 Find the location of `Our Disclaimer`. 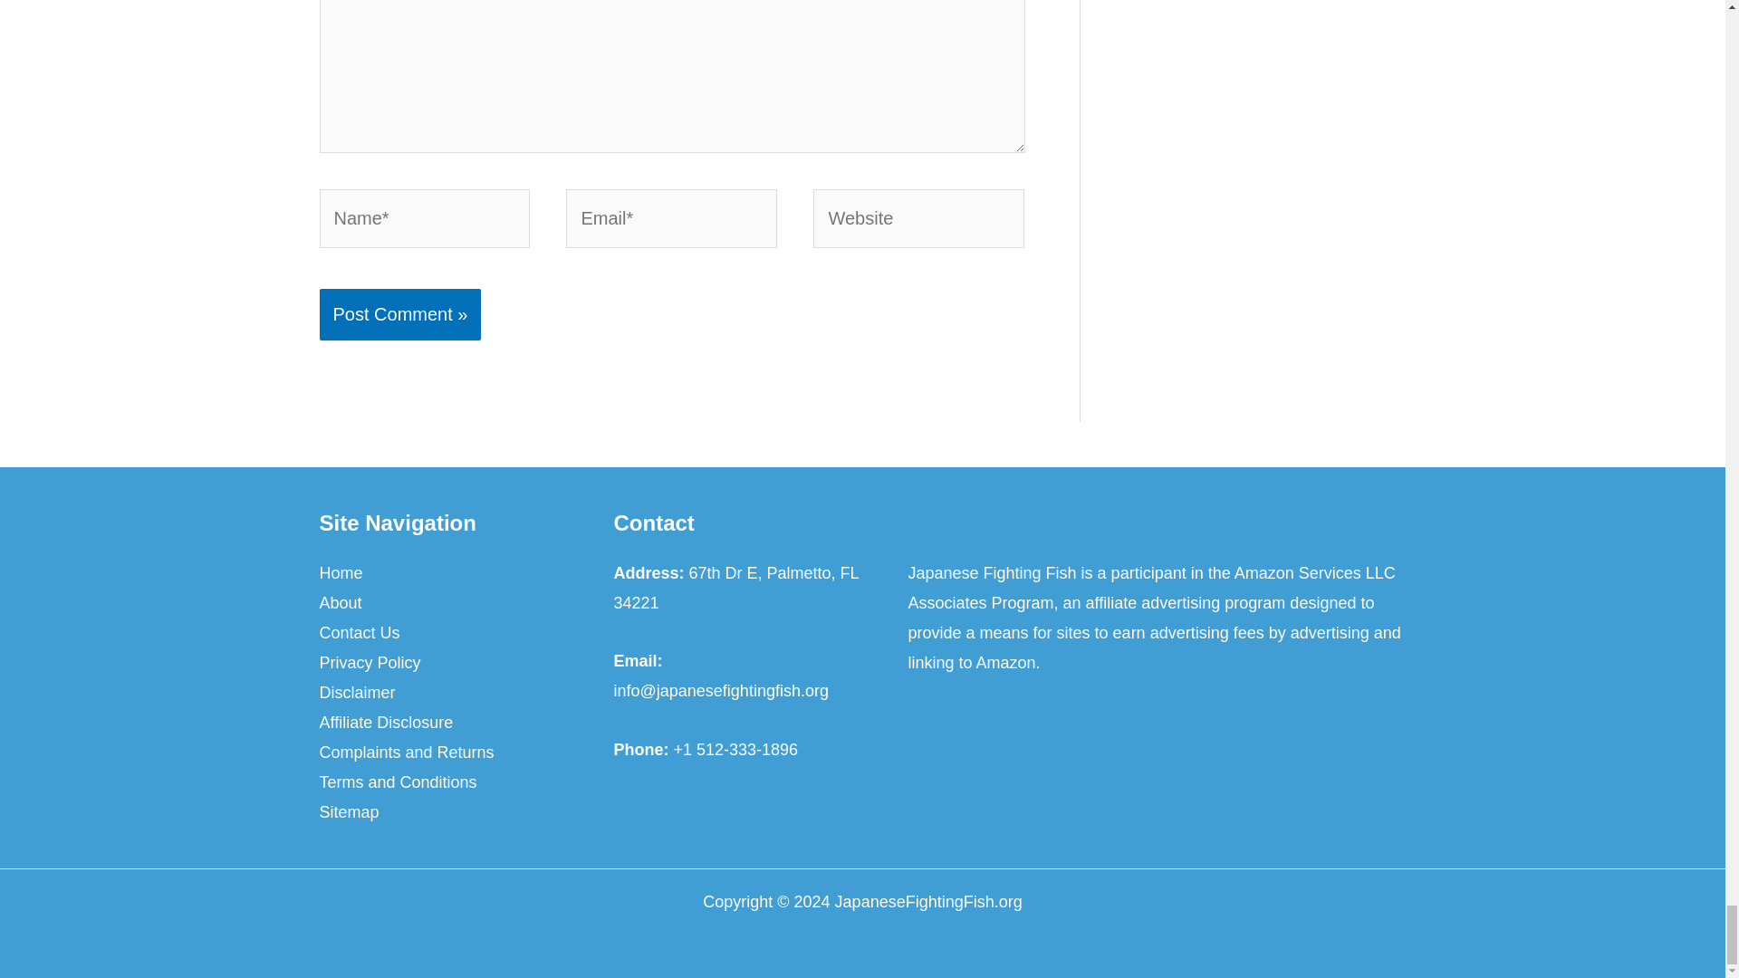

Our Disclaimer is located at coordinates (356, 693).